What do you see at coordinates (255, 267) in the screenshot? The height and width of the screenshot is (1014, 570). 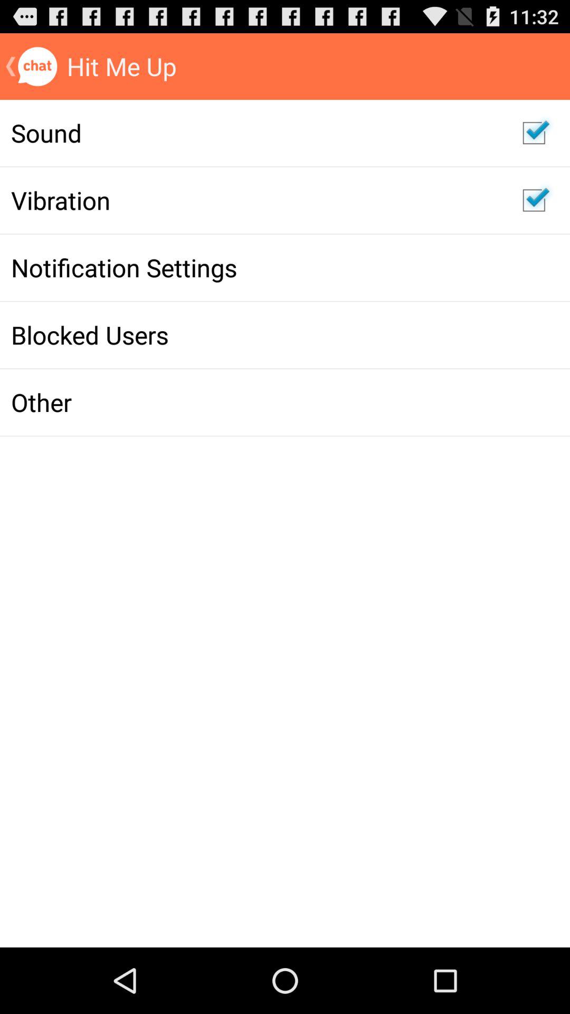 I see `flip until the notification settings` at bounding box center [255, 267].